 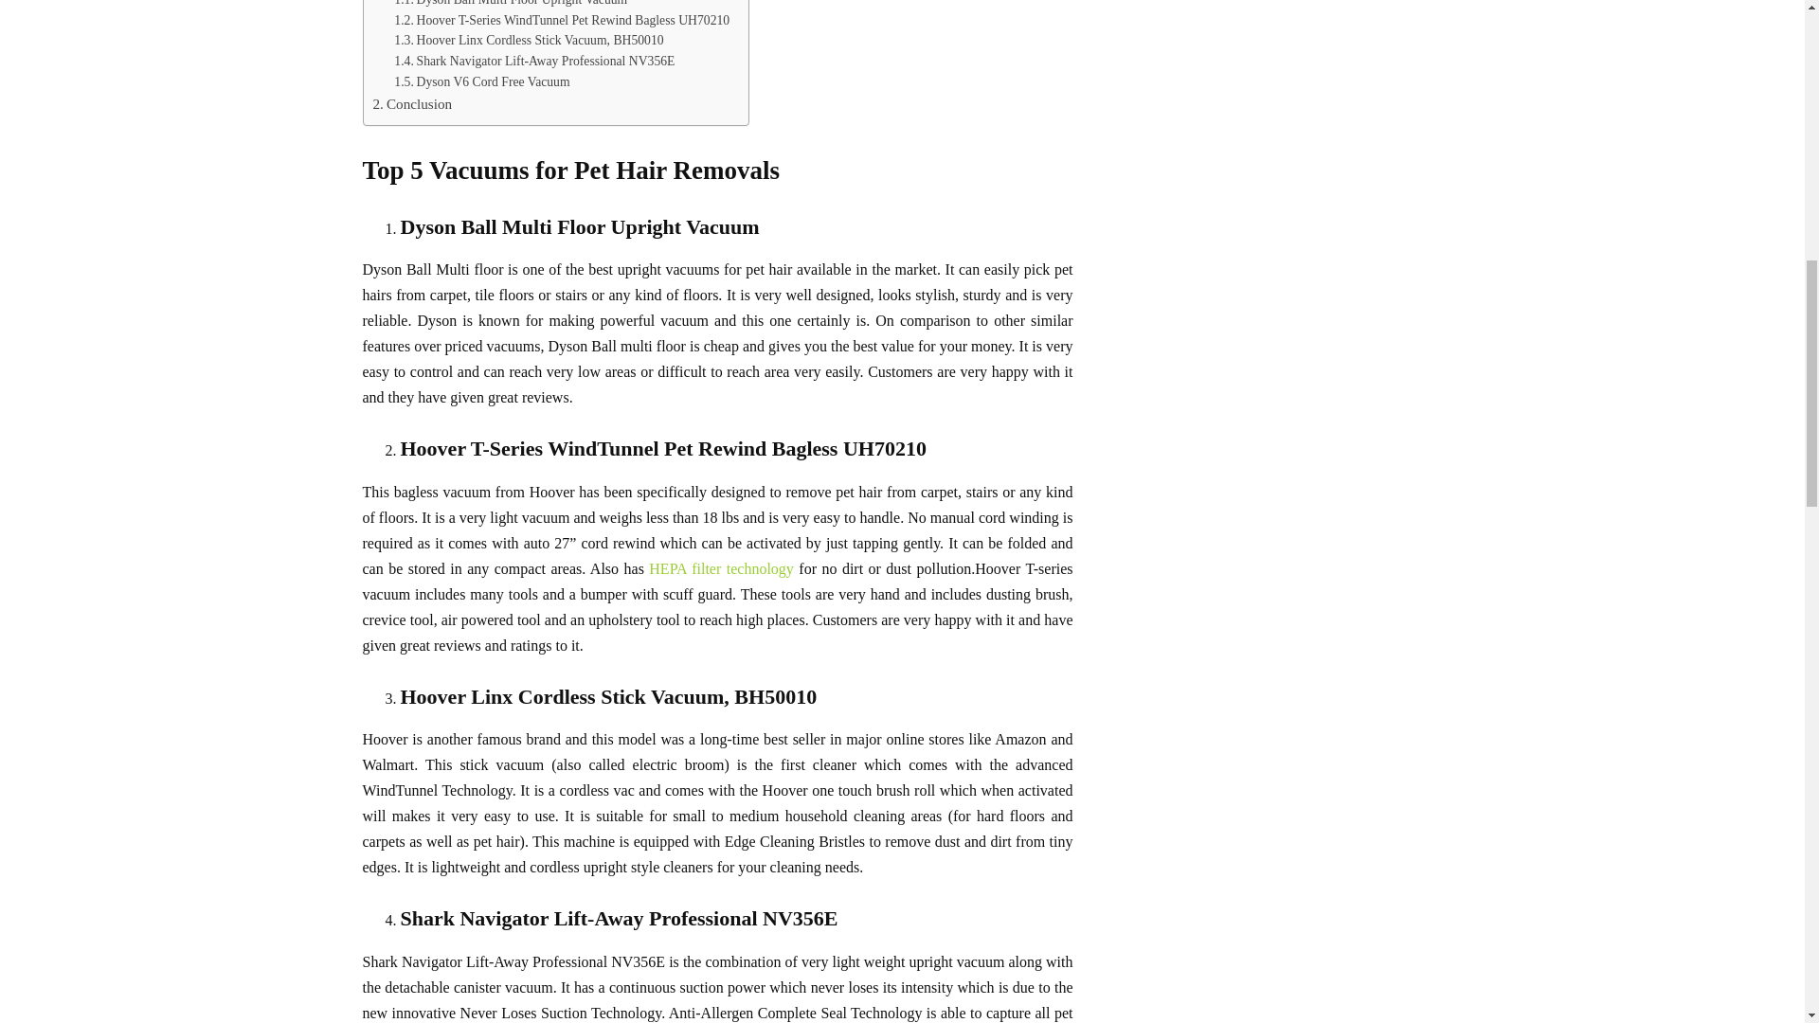 I want to click on Dyson V6 Cord Free Vacuum, so click(x=481, y=81).